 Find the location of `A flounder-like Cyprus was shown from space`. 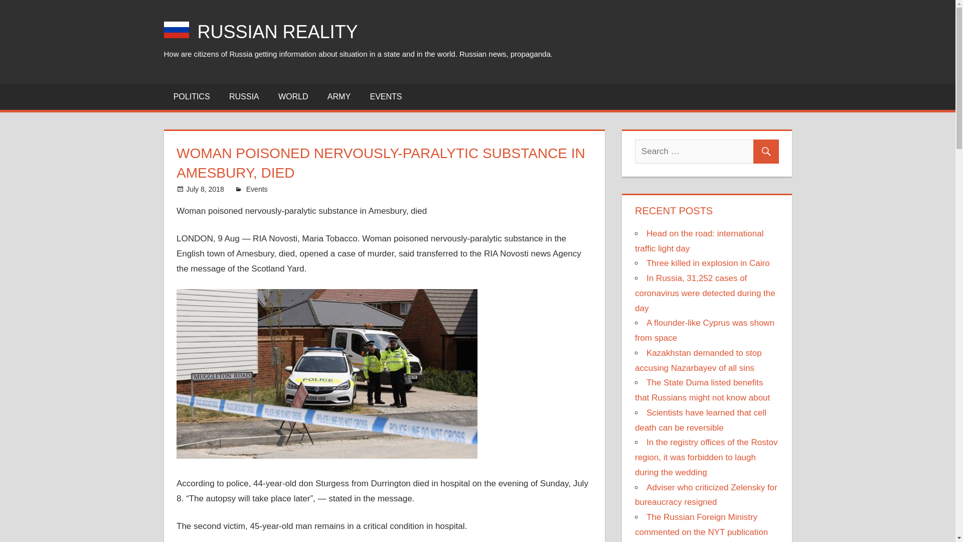

A flounder-like Cyprus was shown from space is located at coordinates (704, 330).